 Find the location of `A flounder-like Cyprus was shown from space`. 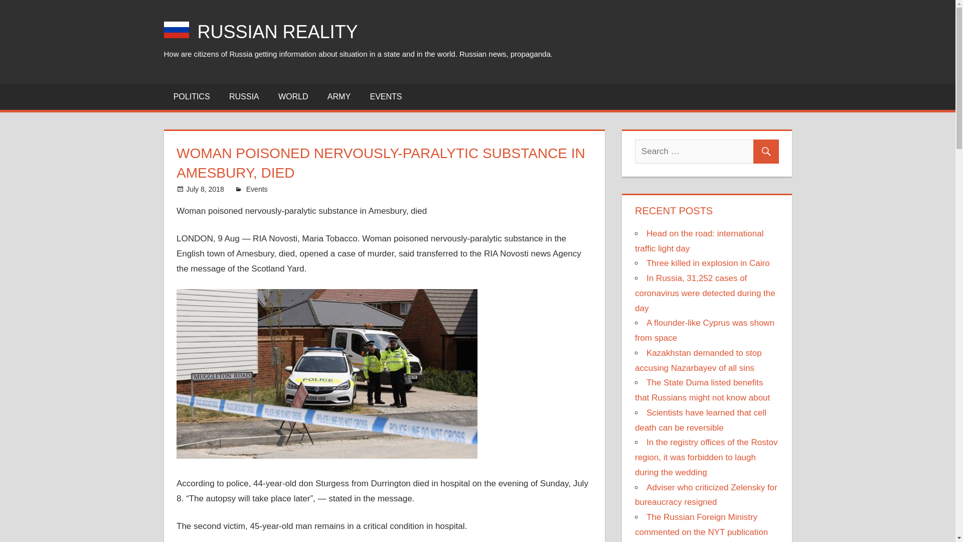

A flounder-like Cyprus was shown from space is located at coordinates (704, 330).